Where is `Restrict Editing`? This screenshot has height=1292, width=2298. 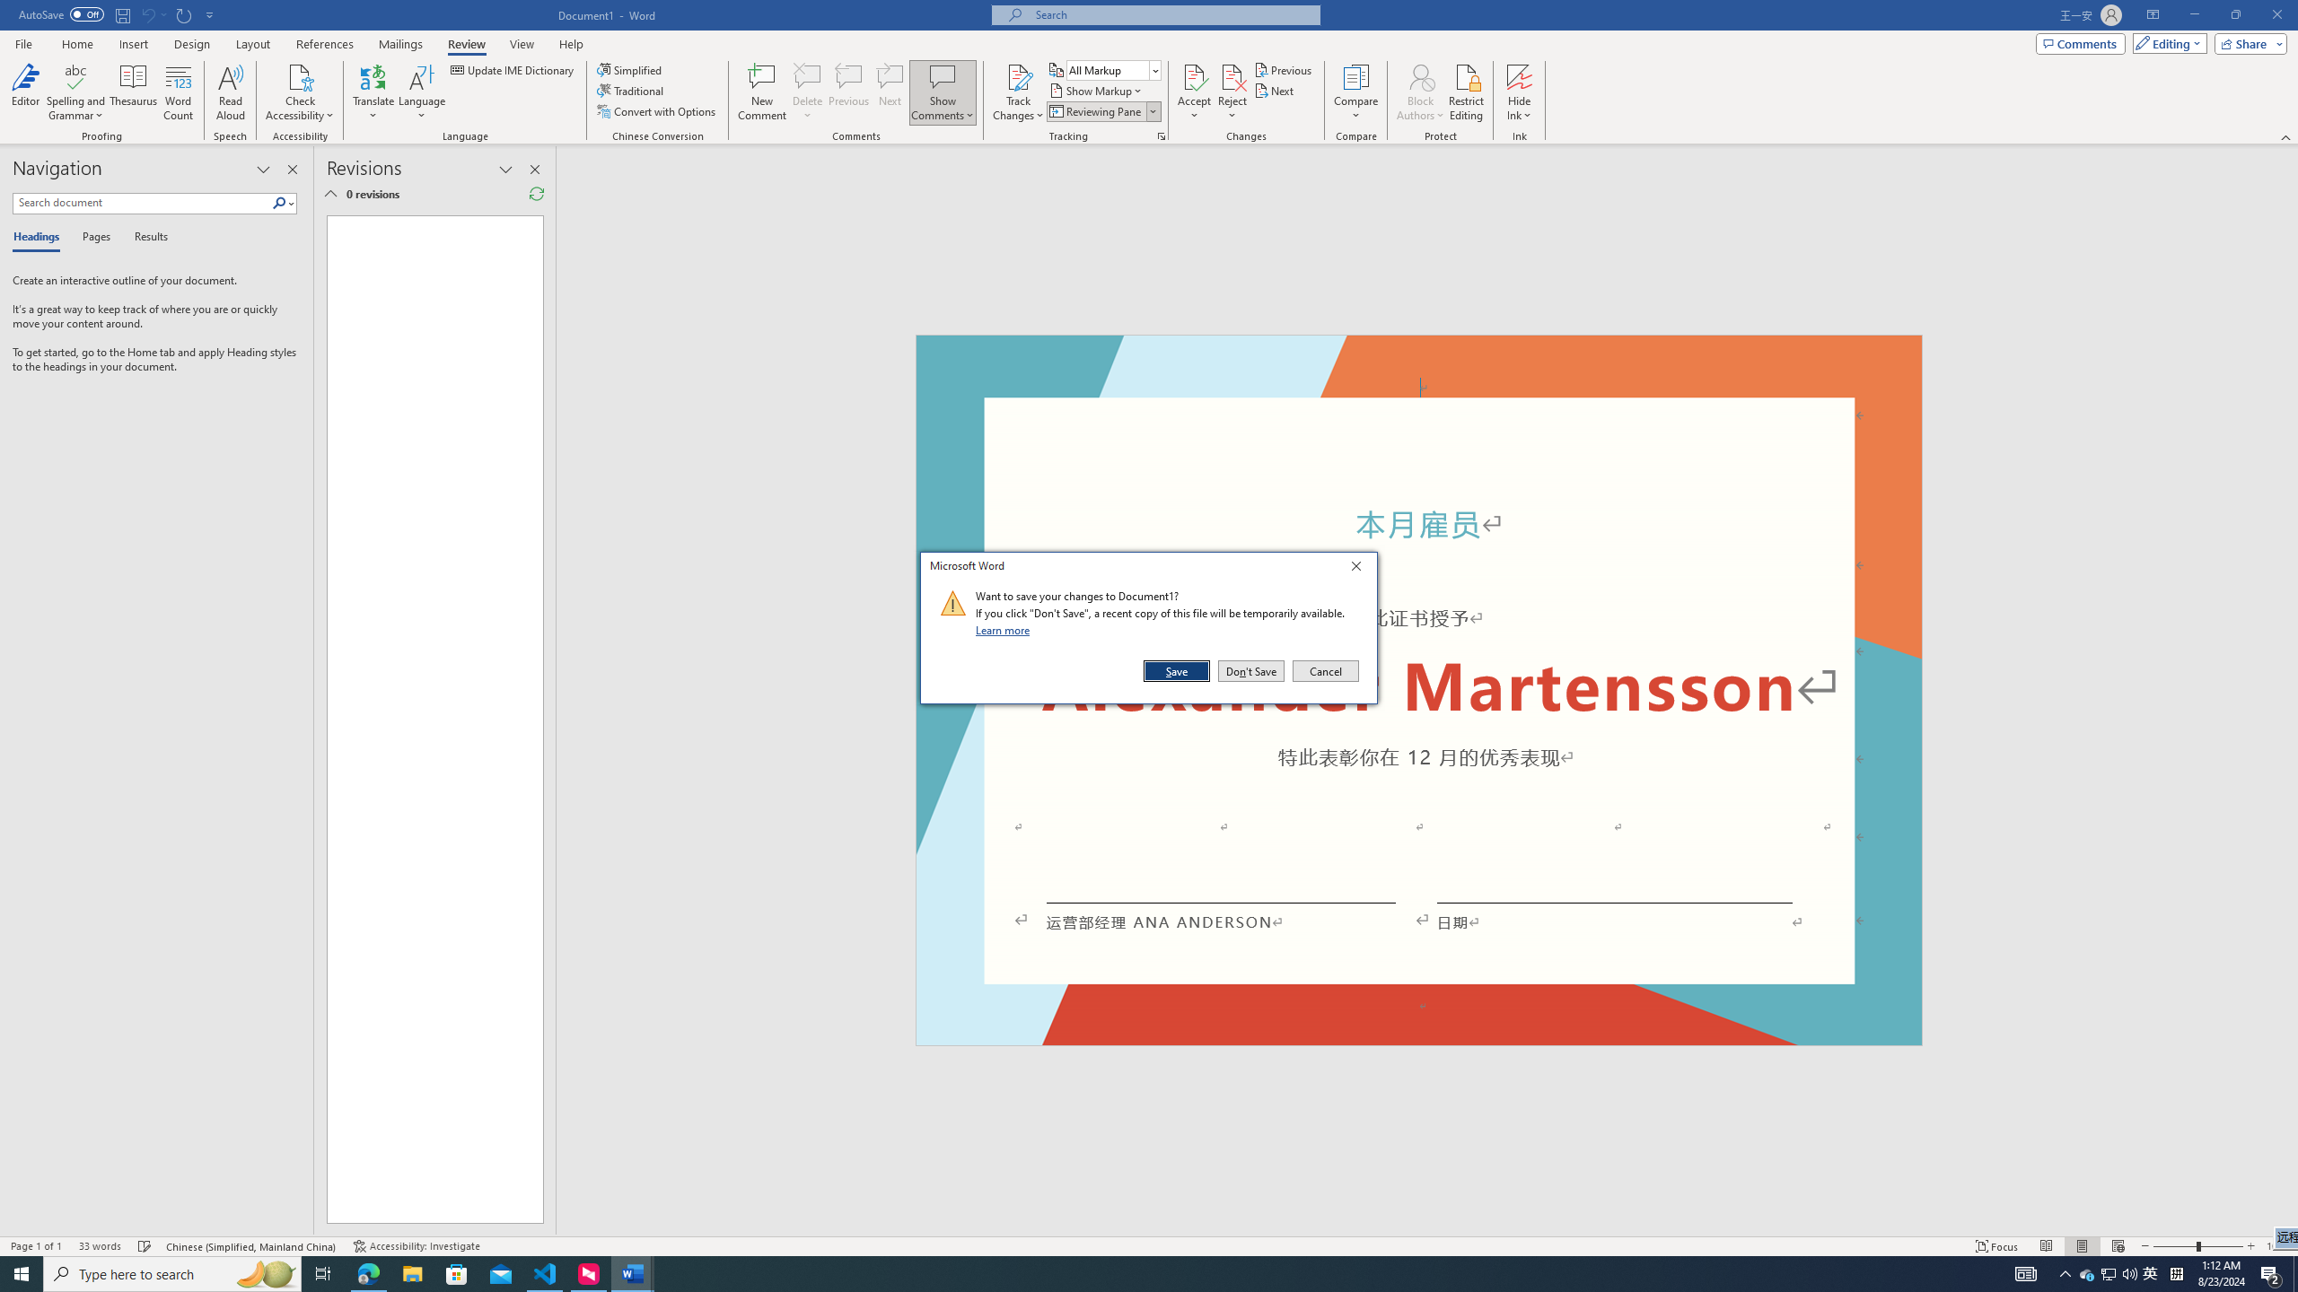
Restrict Editing is located at coordinates (1467, 92).